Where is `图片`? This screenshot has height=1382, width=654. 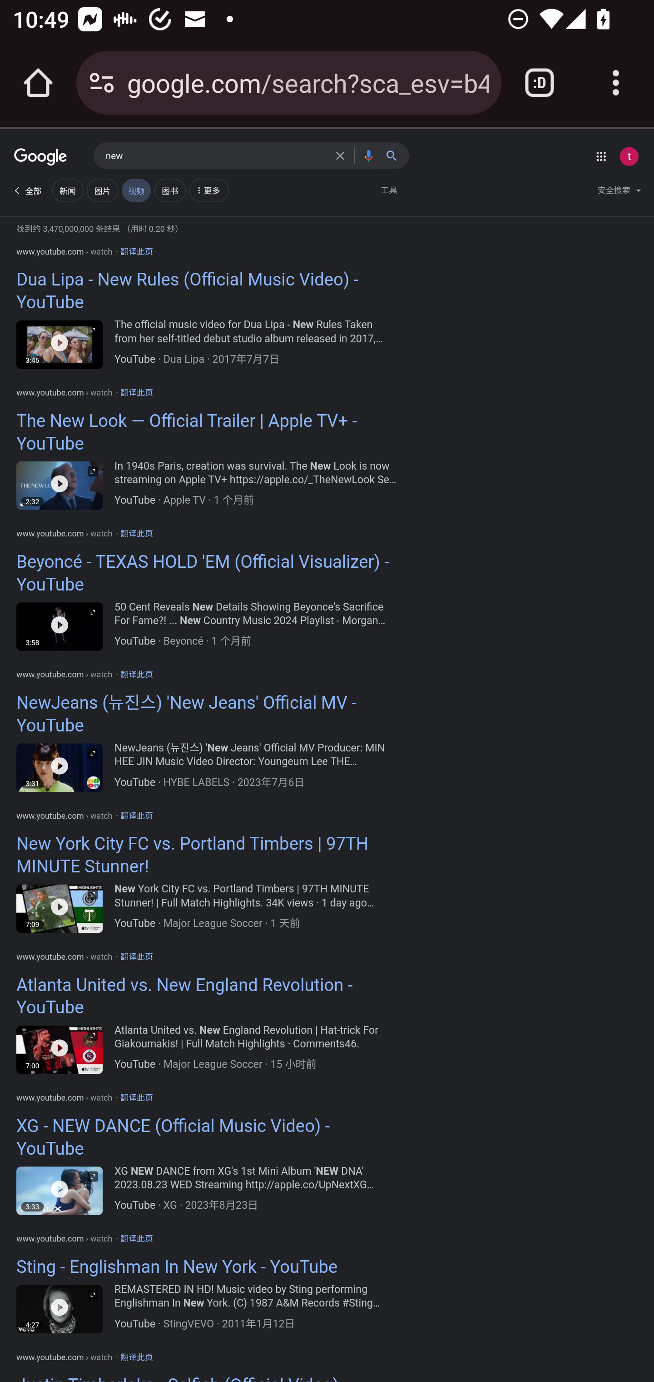
图片 is located at coordinates (102, 190).